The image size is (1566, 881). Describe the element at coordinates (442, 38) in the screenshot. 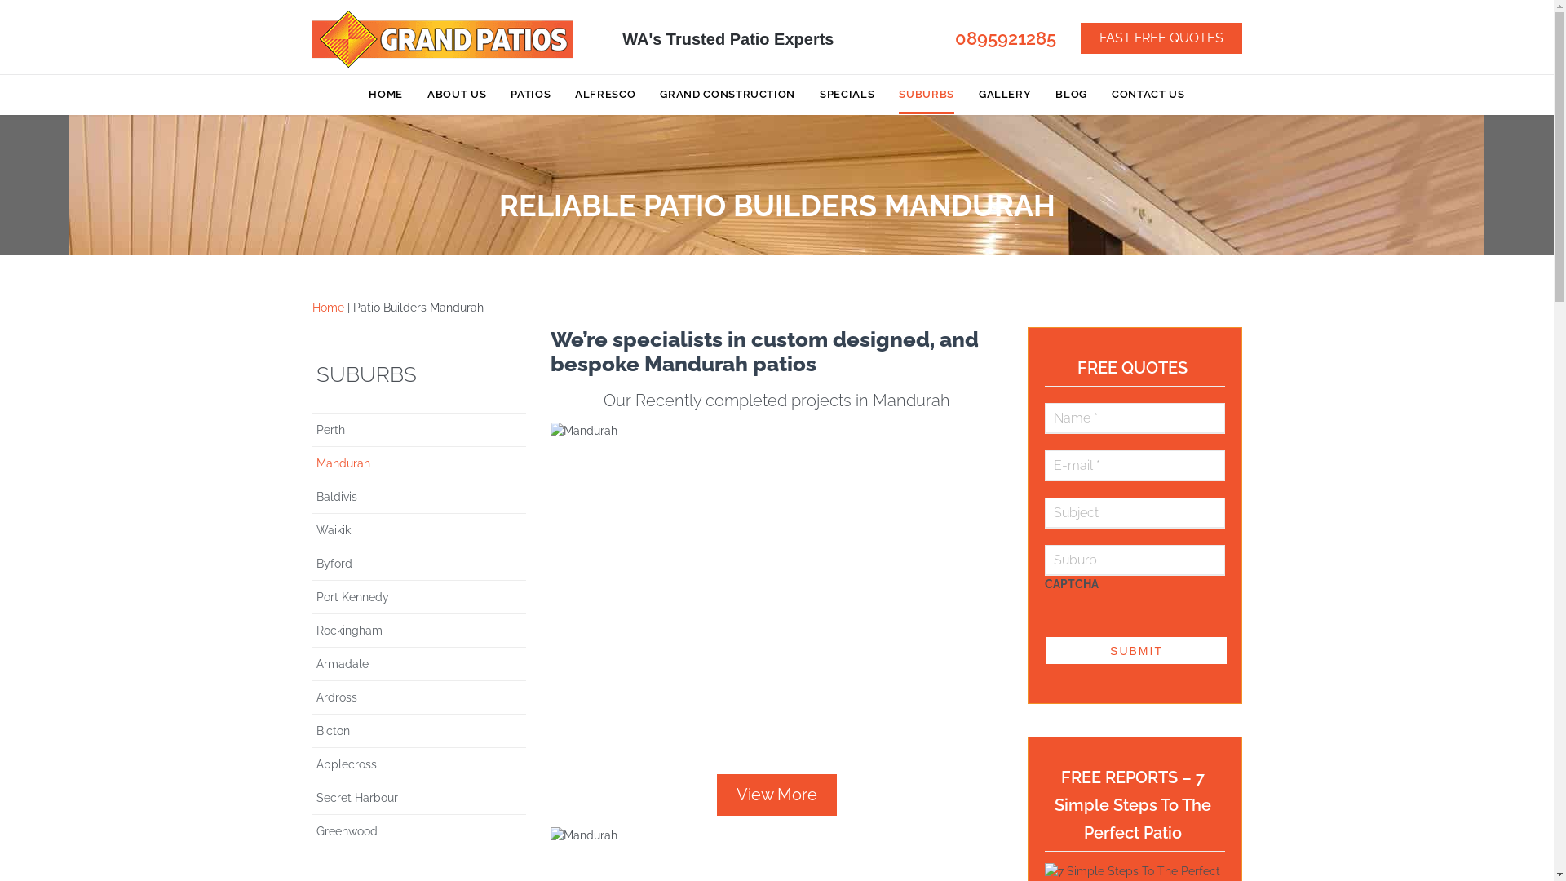

I see `Grand Patios` at that location.